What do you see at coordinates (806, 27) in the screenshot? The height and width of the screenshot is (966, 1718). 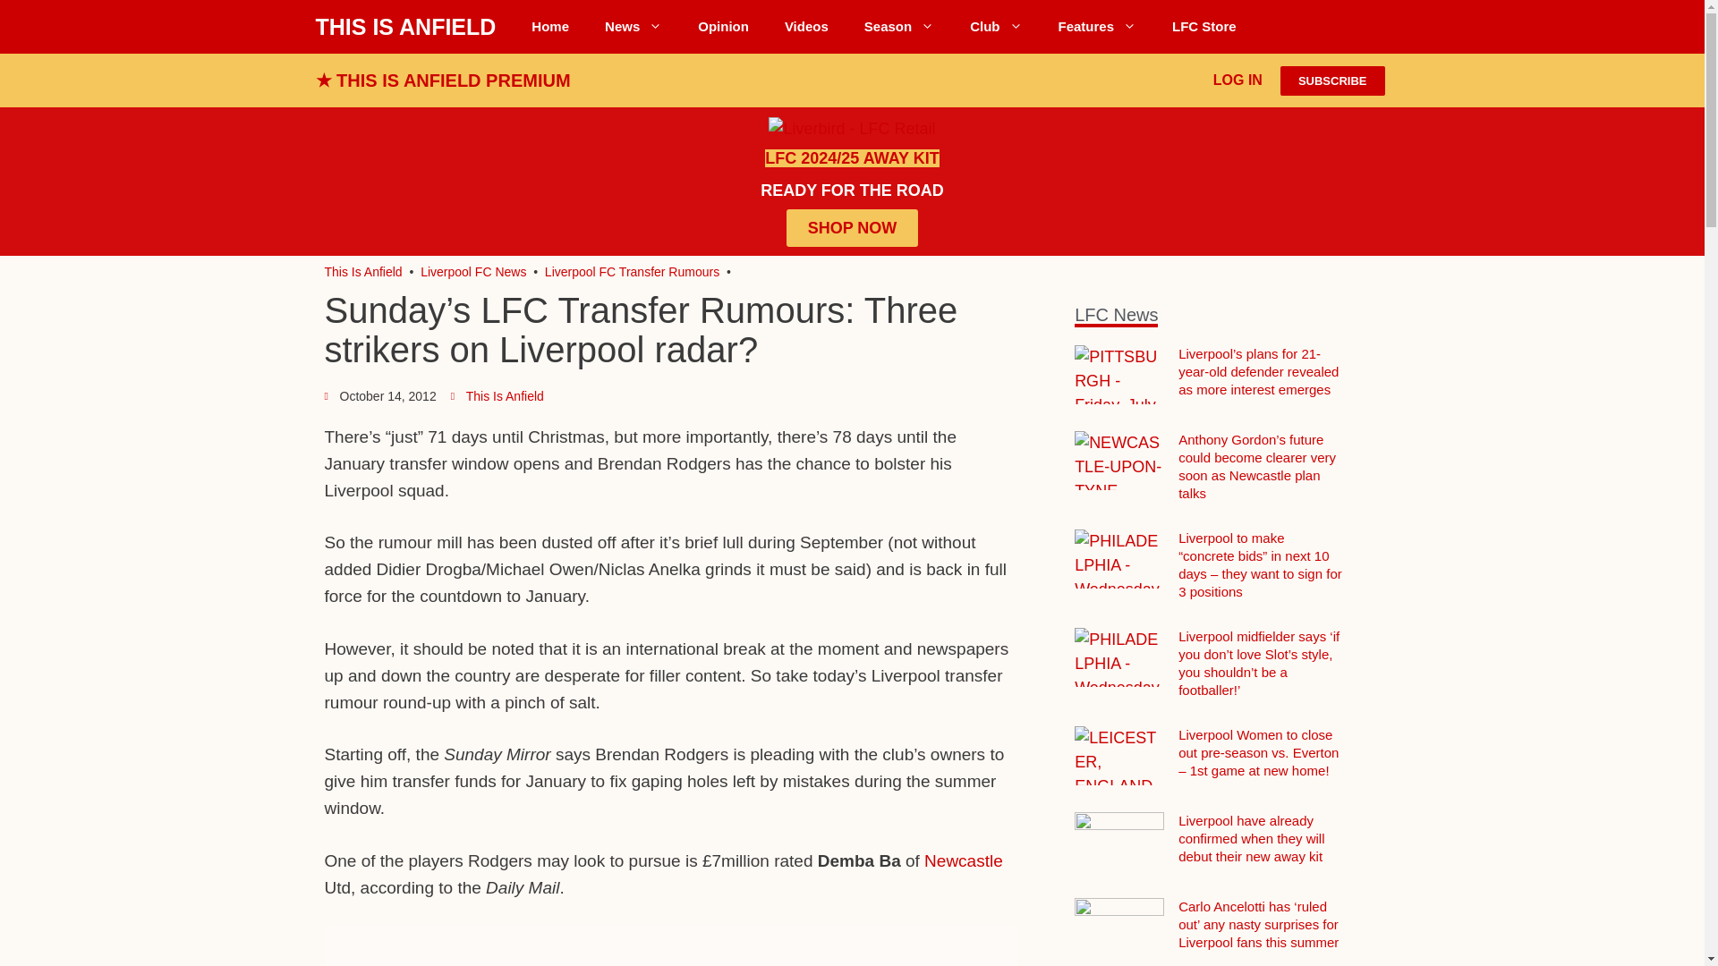 I see `Videos` at bounding box center [806, 27].